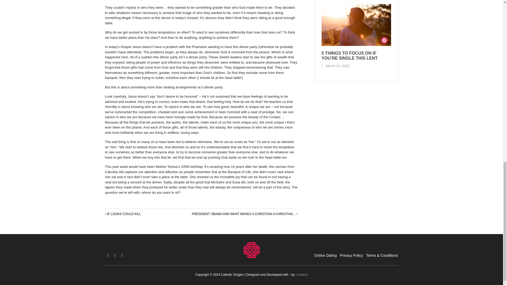 The width and height of the screenshot is (507, 285). I want to click on Online Dating, so click(325, 255).